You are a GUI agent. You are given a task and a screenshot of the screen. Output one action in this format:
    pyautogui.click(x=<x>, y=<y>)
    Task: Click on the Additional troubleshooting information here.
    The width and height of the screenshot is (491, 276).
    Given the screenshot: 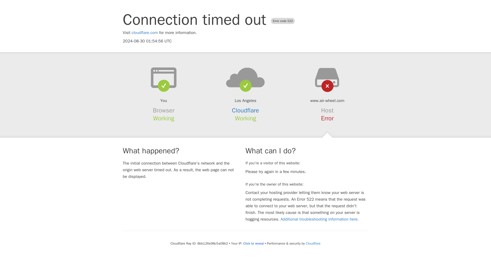 What is the action you would take?
    pyautogui.click(x=320, y=219)
    